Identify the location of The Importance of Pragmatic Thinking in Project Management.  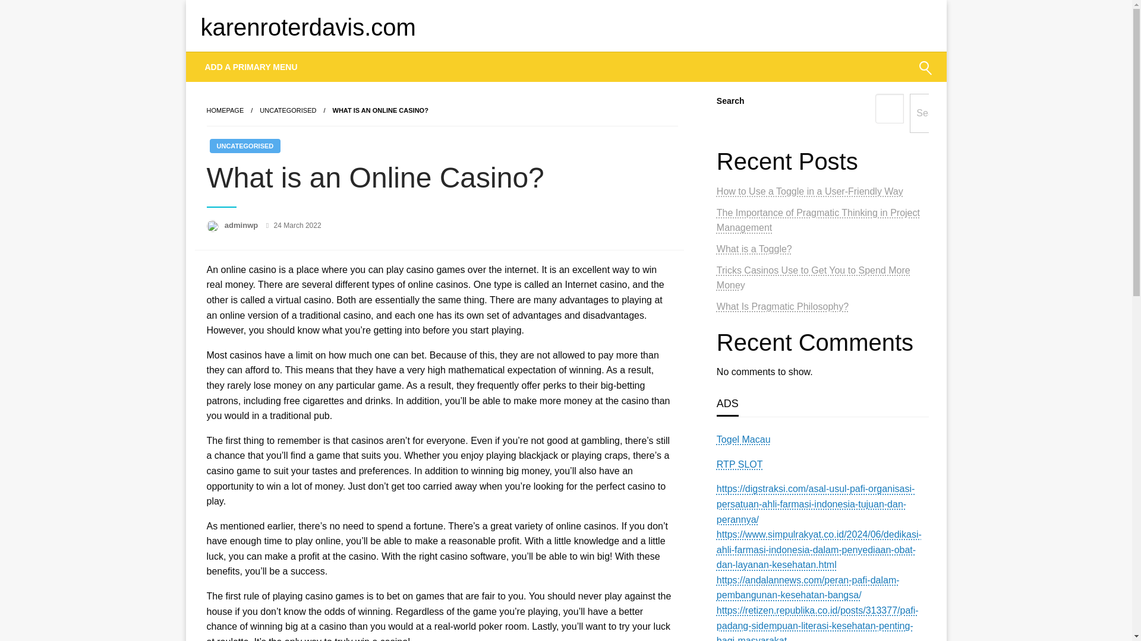
(818, 220).